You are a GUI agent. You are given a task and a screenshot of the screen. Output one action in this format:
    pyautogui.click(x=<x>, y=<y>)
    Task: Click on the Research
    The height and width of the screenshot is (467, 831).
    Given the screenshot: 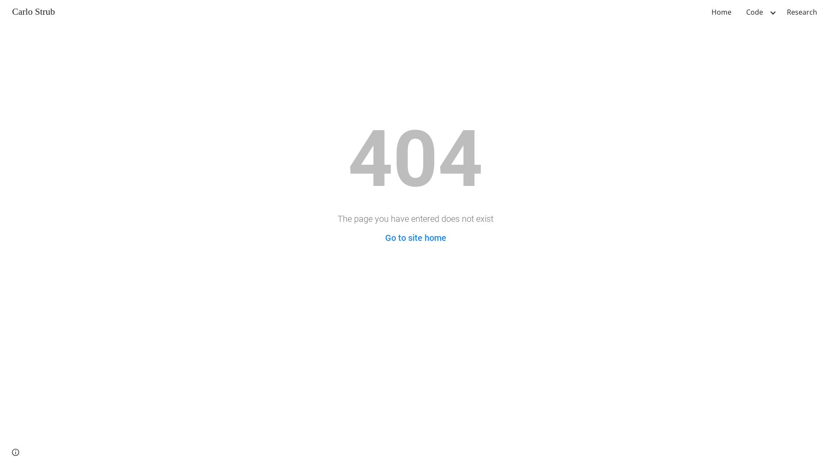 What is the action you would take?
    pyautogui.click(x=802, y=12)
    